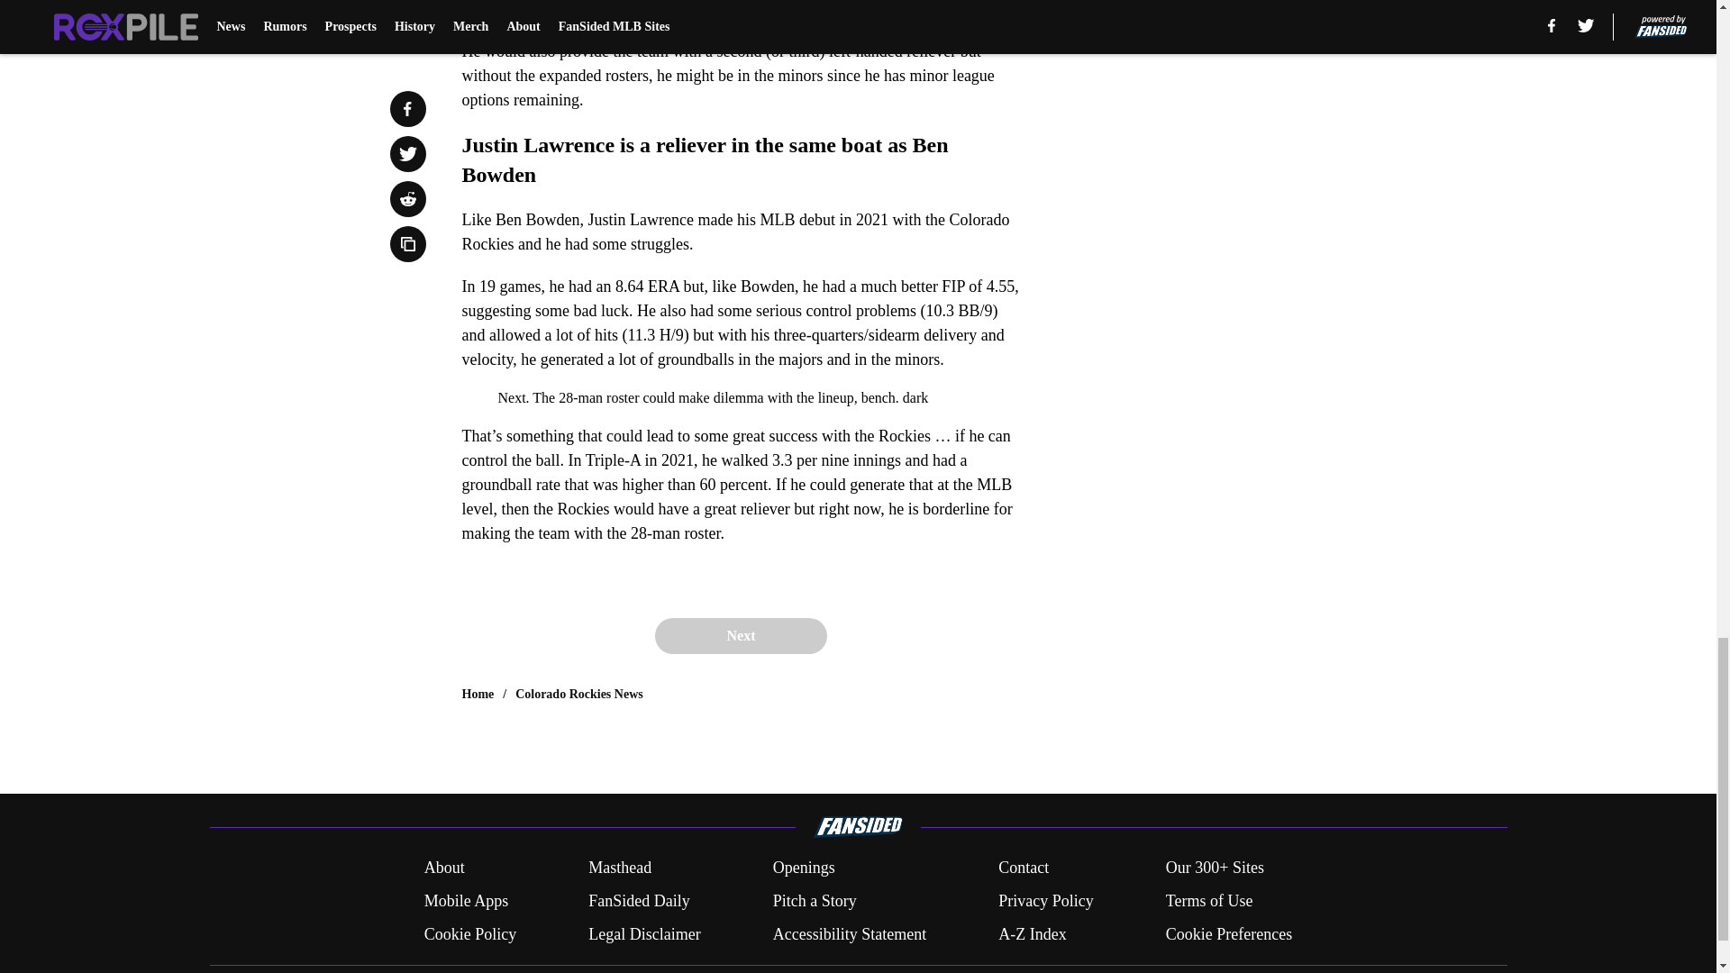  Describe the element at coordinates (1023, 868) in the screenshot. I see `Contact` at that location.